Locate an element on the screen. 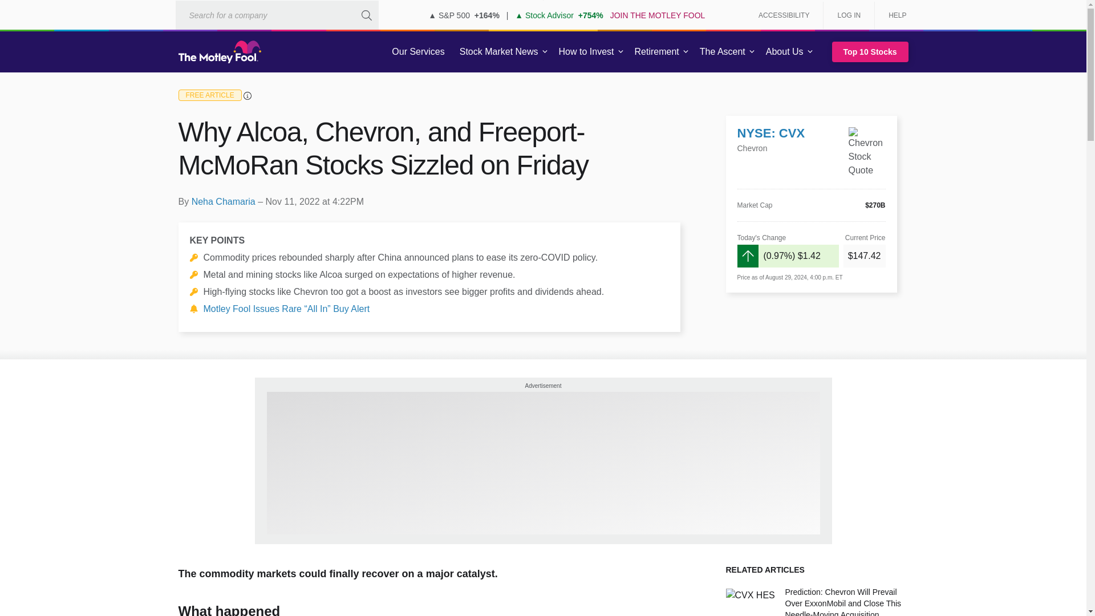 This screenshot has height=616, width=1095. HELP is located at coordinates (893, 15).